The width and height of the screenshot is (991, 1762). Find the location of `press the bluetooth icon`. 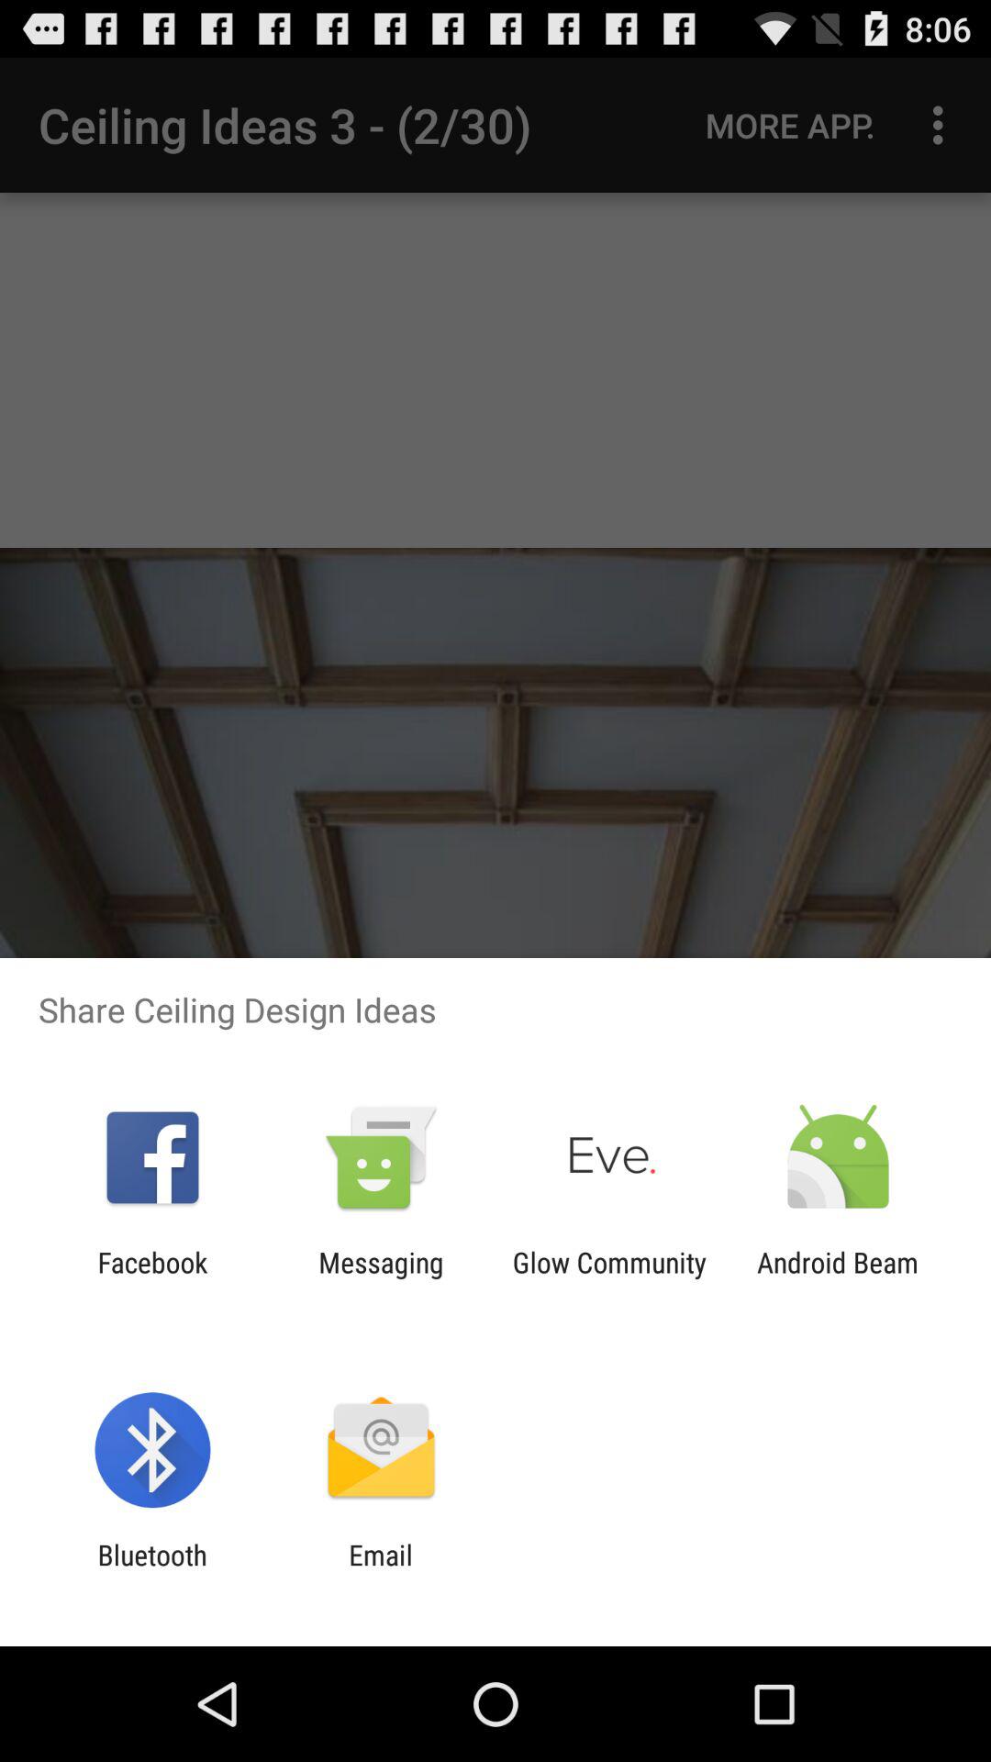

press the bluetooth icon is located at coordinates (152, 1571).